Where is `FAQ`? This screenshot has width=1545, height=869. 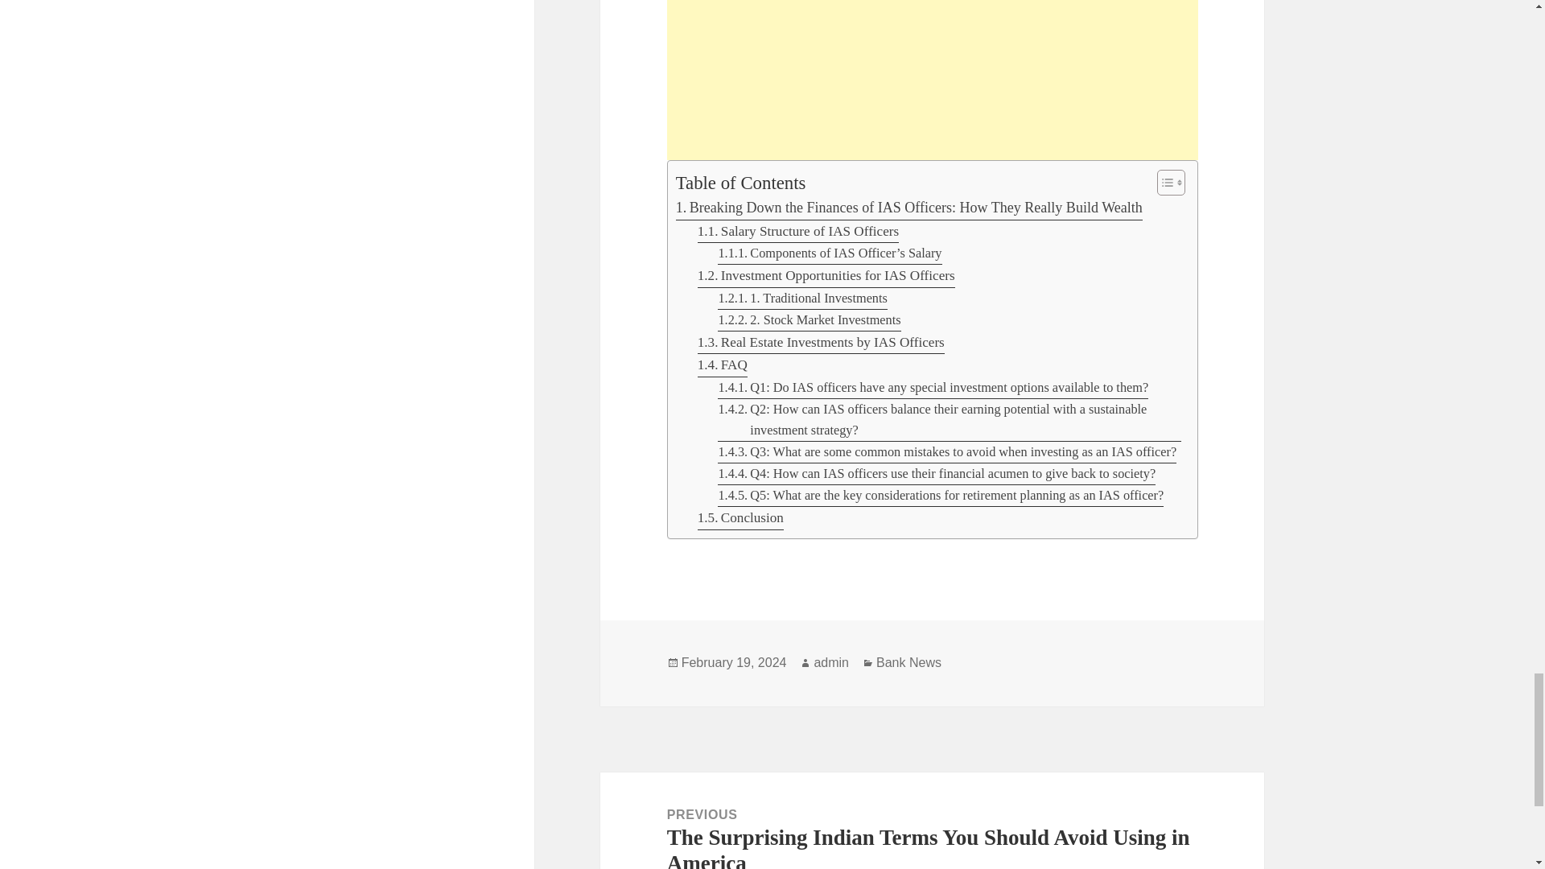
FAQ is located at coordinates (723, 364).